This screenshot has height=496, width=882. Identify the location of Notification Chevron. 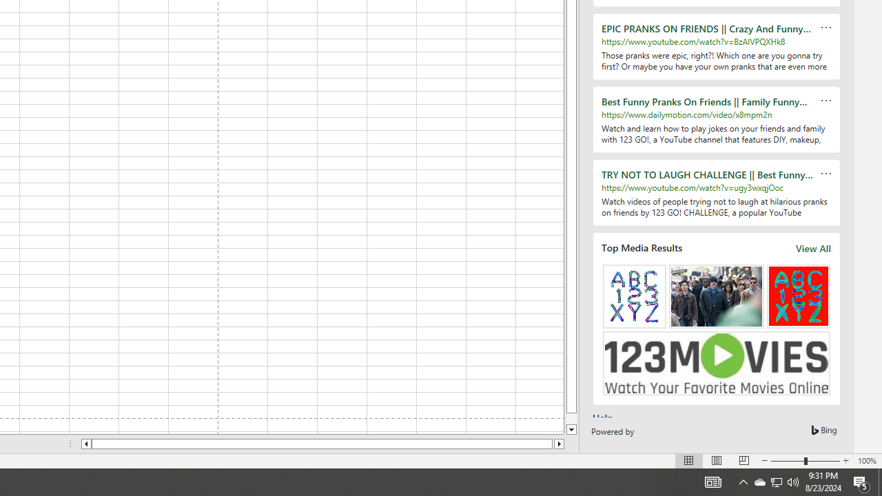
(776, 482).